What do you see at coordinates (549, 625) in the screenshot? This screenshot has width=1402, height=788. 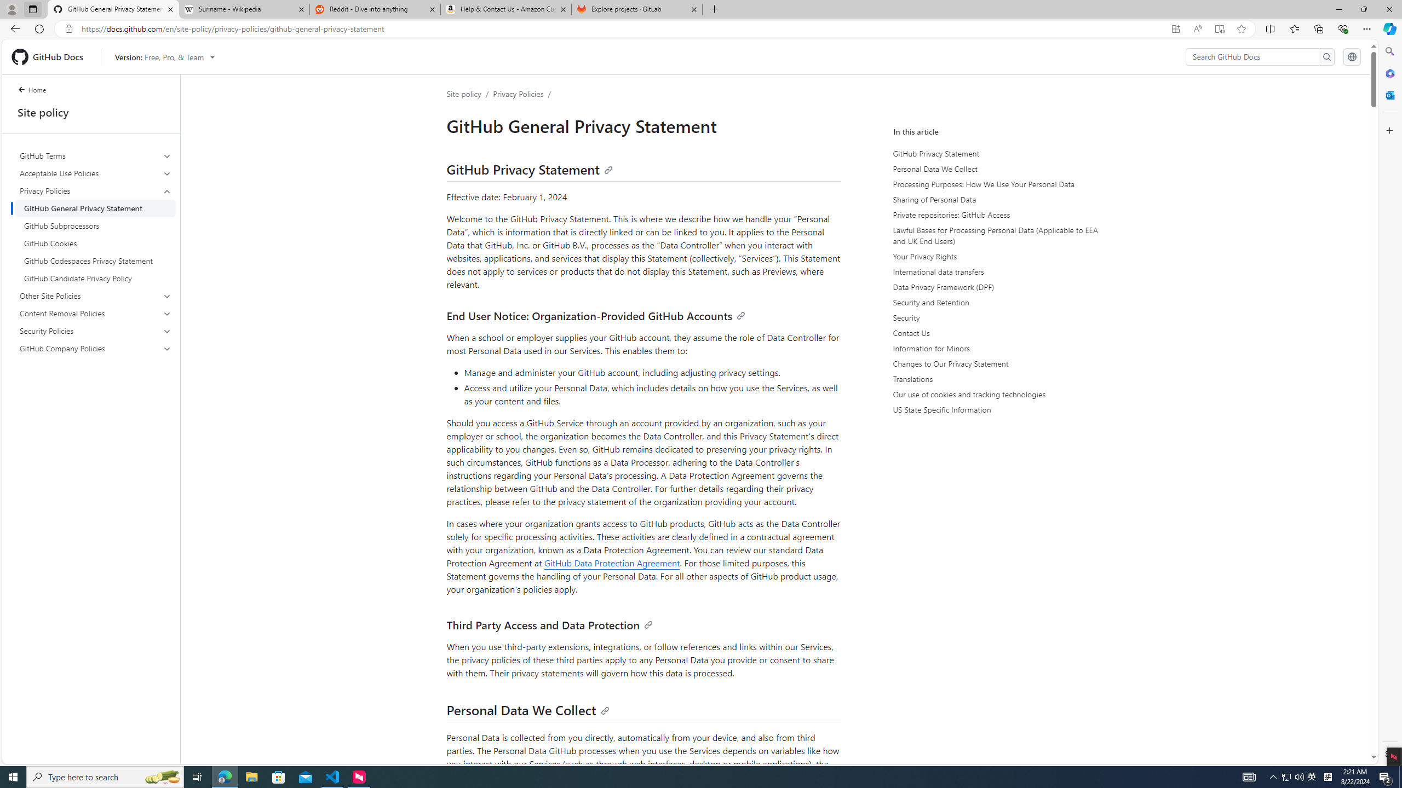 I see `Third Party Access and Data Protection` at bounding box center [549, 625].